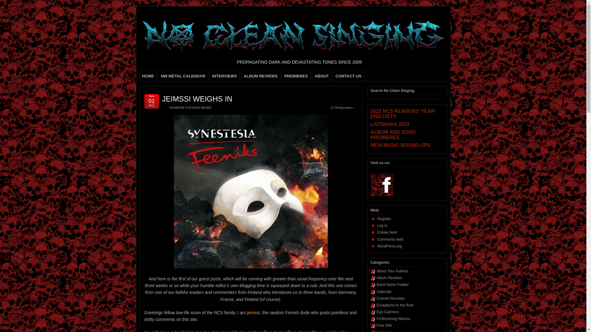  What do you see at coordinates (260, 76) in the screenshot?
I see `ALBUM REVIEWS` at bounding box center [260, 76].